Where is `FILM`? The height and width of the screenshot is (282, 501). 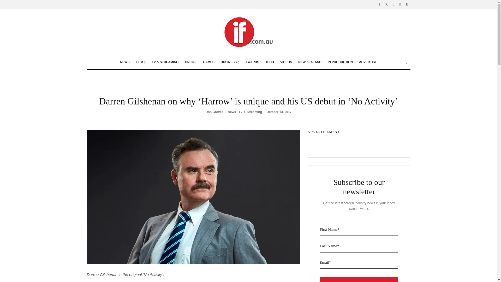
FILM is located at coordinates (140, 62).